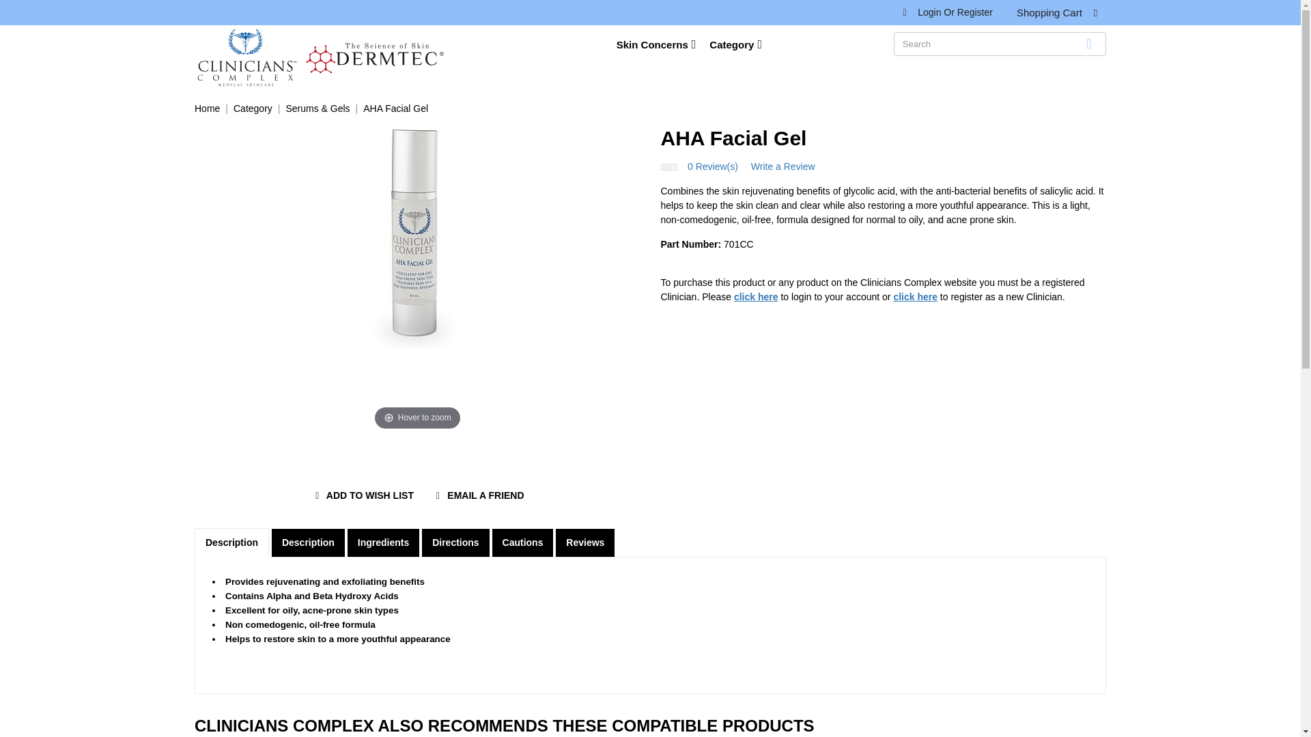 Image resolution: width=1311 pixels, height=737 pixels. What do you see at coordinates (247, 57) in the screenshot?
I see `Skinsx.com, Inc.` at bounding box center [247, 57].